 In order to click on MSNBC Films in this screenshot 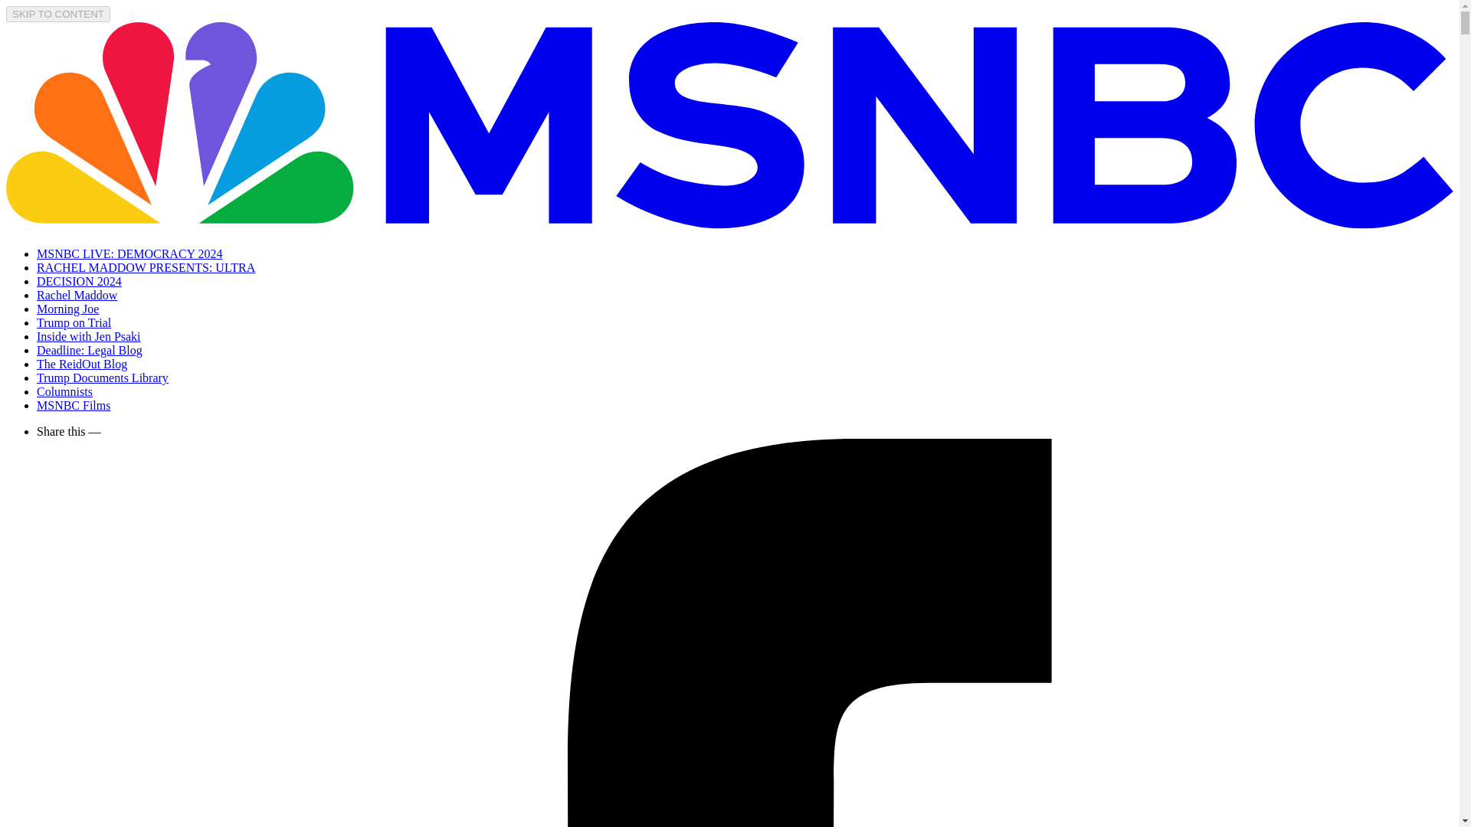, I will do `click(74, 404)`.